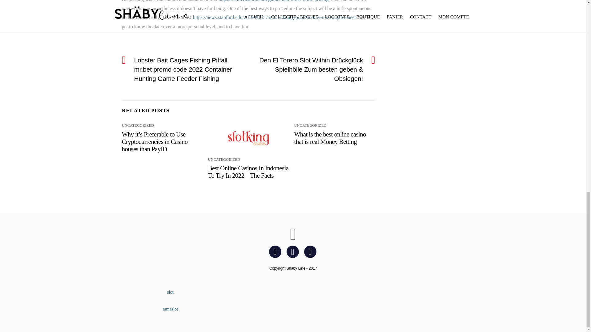 The height and width of the screenshot is (332, 591). Describe the element at coordinates (224, 159) in the screenshot. I see `UNCATEGORIZED` at that location.